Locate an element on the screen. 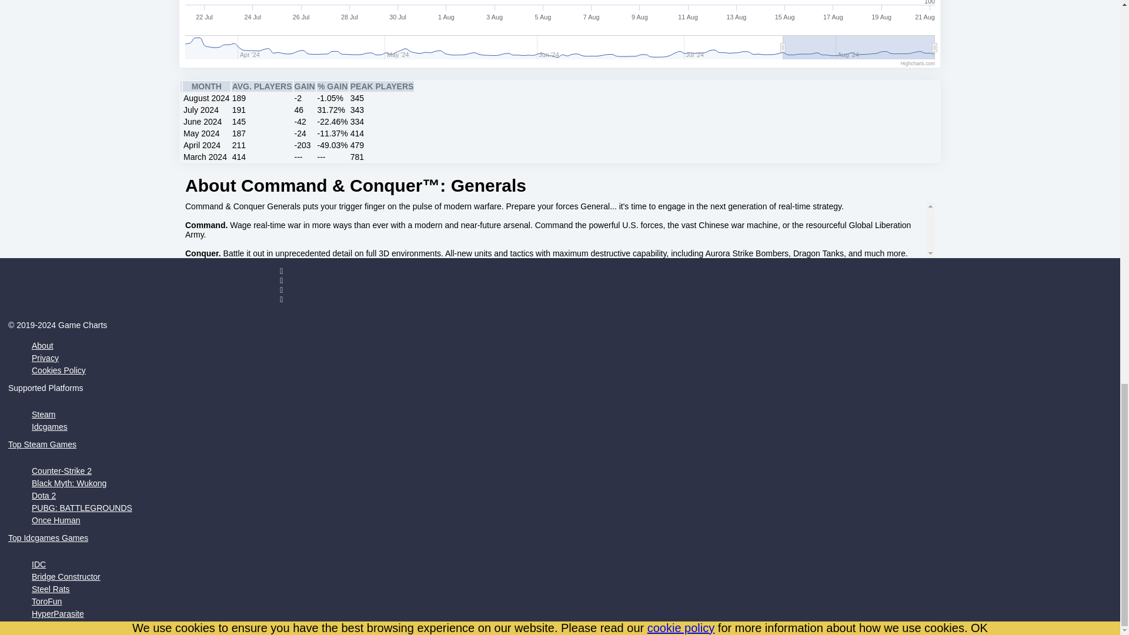  Privacy is located at coordinates (45, 357).